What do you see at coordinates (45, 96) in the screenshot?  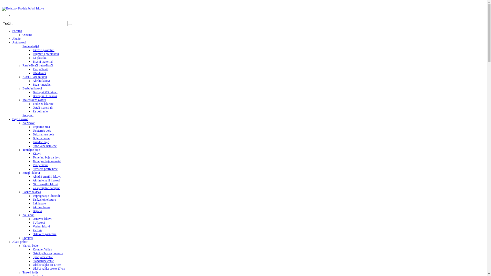 I see `Bezbojni HS lakovi` at bounding box center [45, 96].